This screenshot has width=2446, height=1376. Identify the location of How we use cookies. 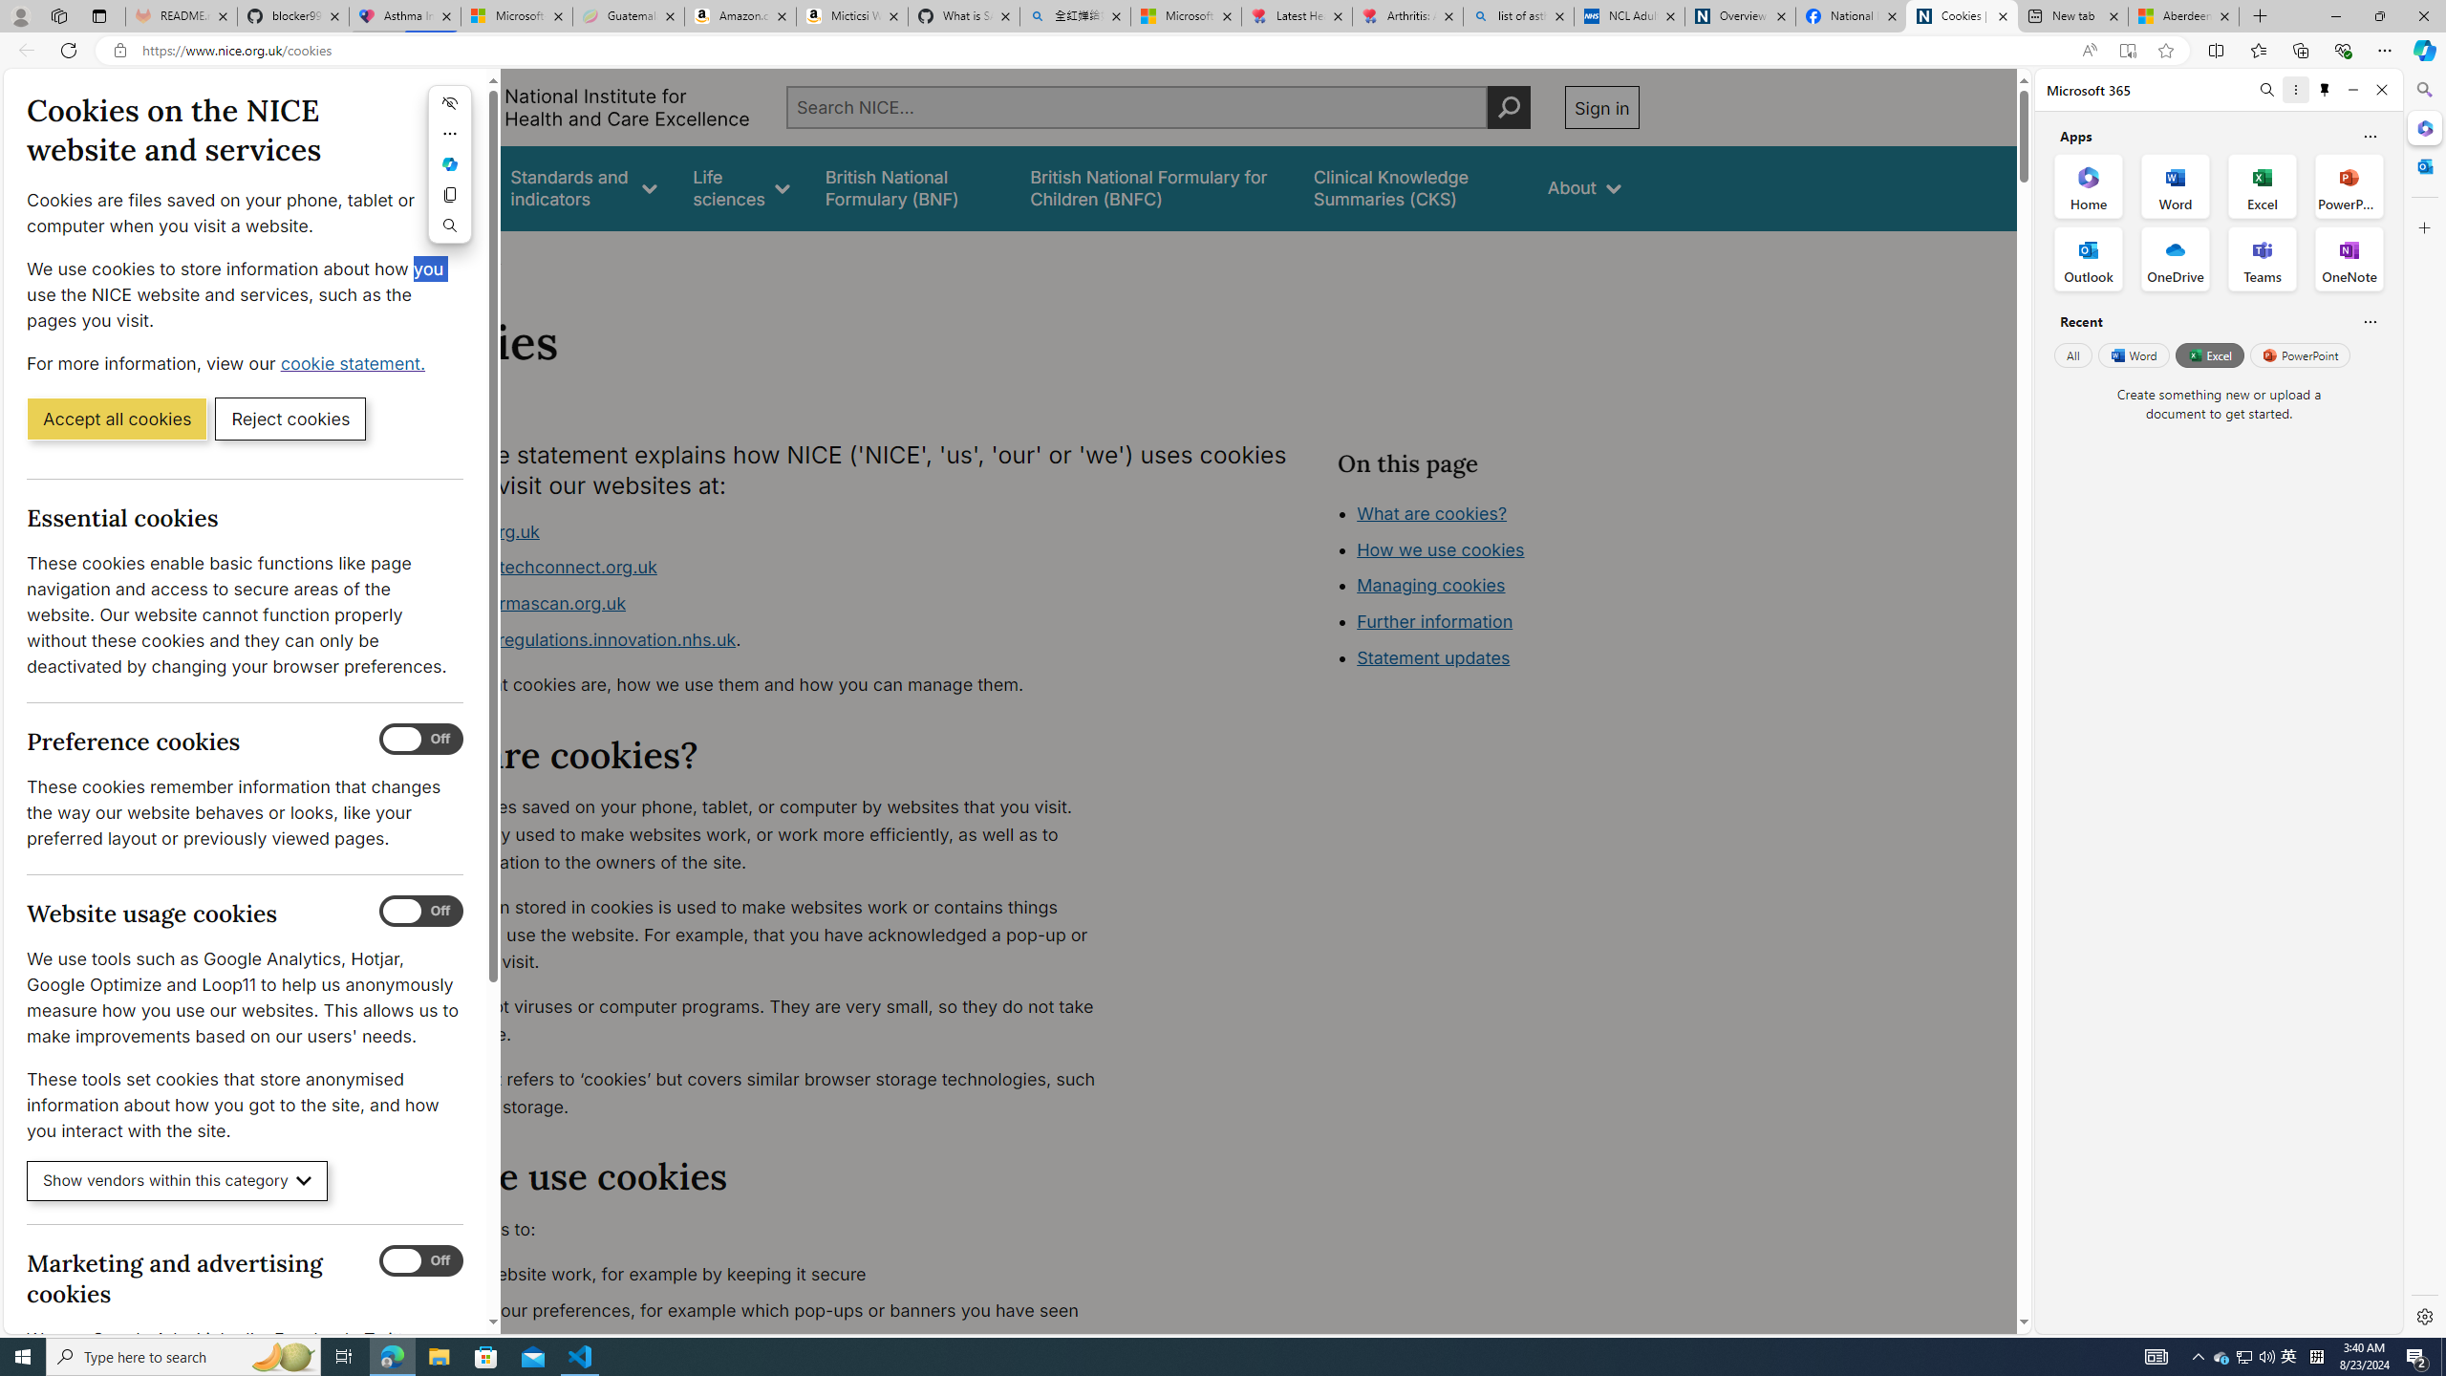
(1440, 549).